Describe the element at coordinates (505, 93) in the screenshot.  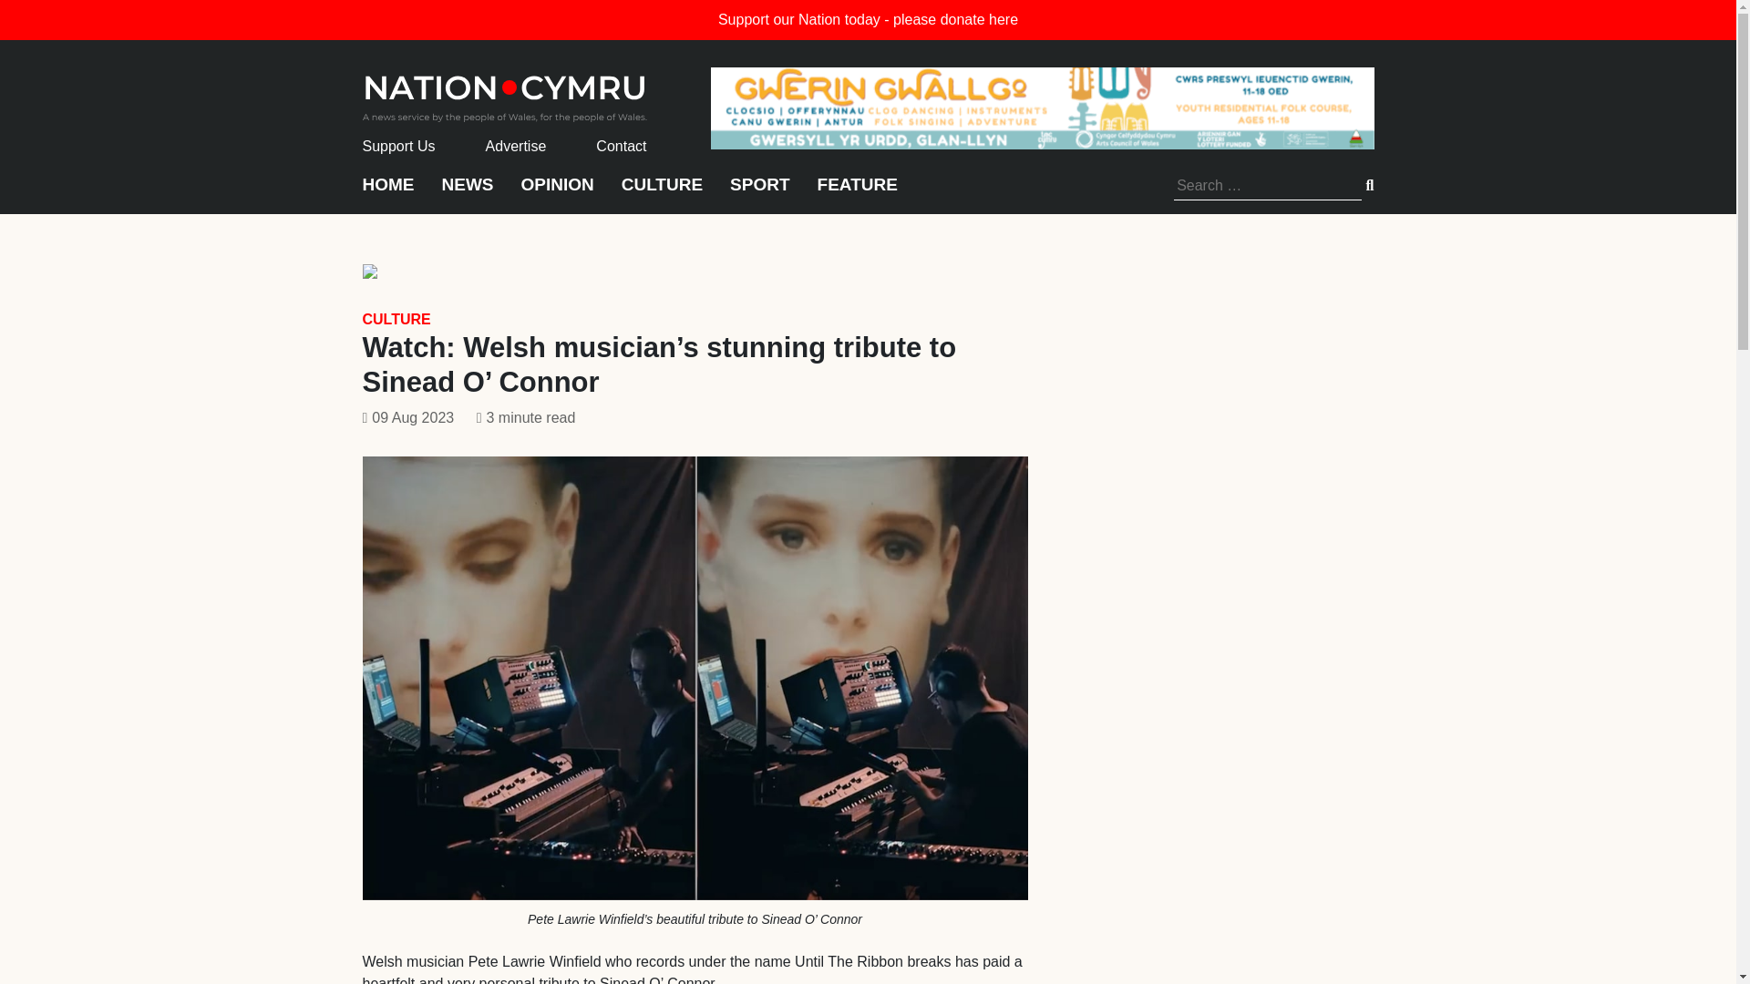
I see `home` at that location.